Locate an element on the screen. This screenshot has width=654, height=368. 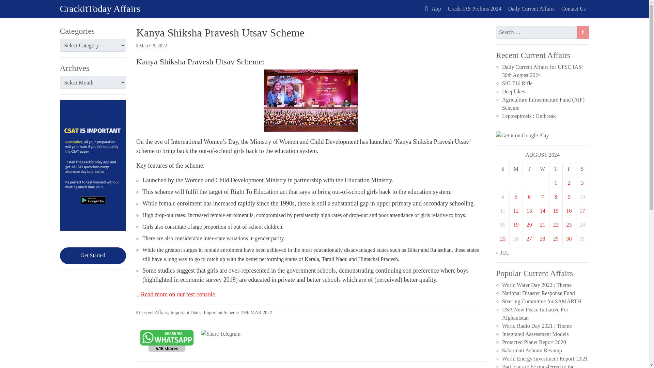
9th MAR 2022 is located at coordinates (258, 312).